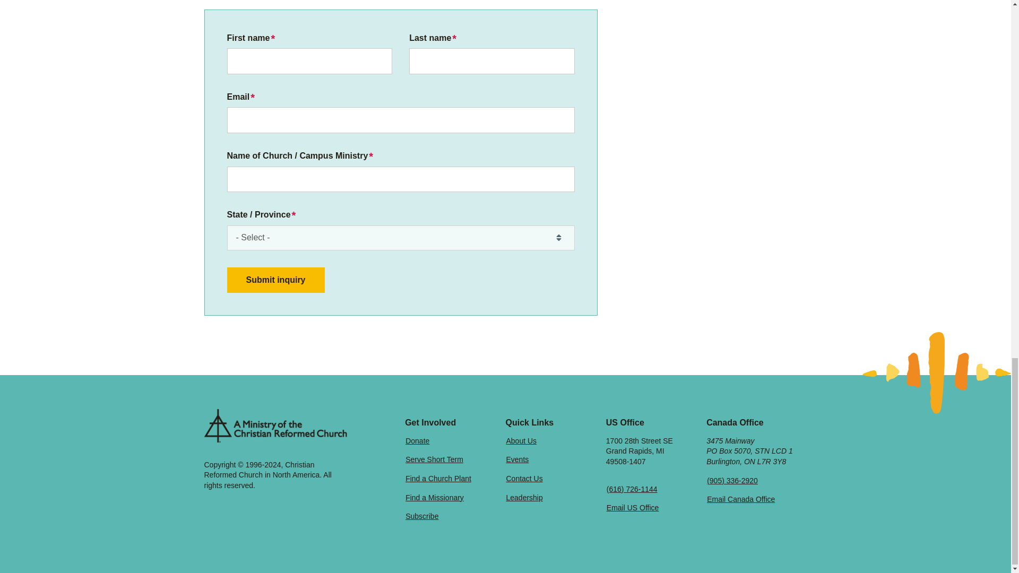 This screenshot has width=1019, height=573. I want to click on Upcoming Events, so click(517, 459).